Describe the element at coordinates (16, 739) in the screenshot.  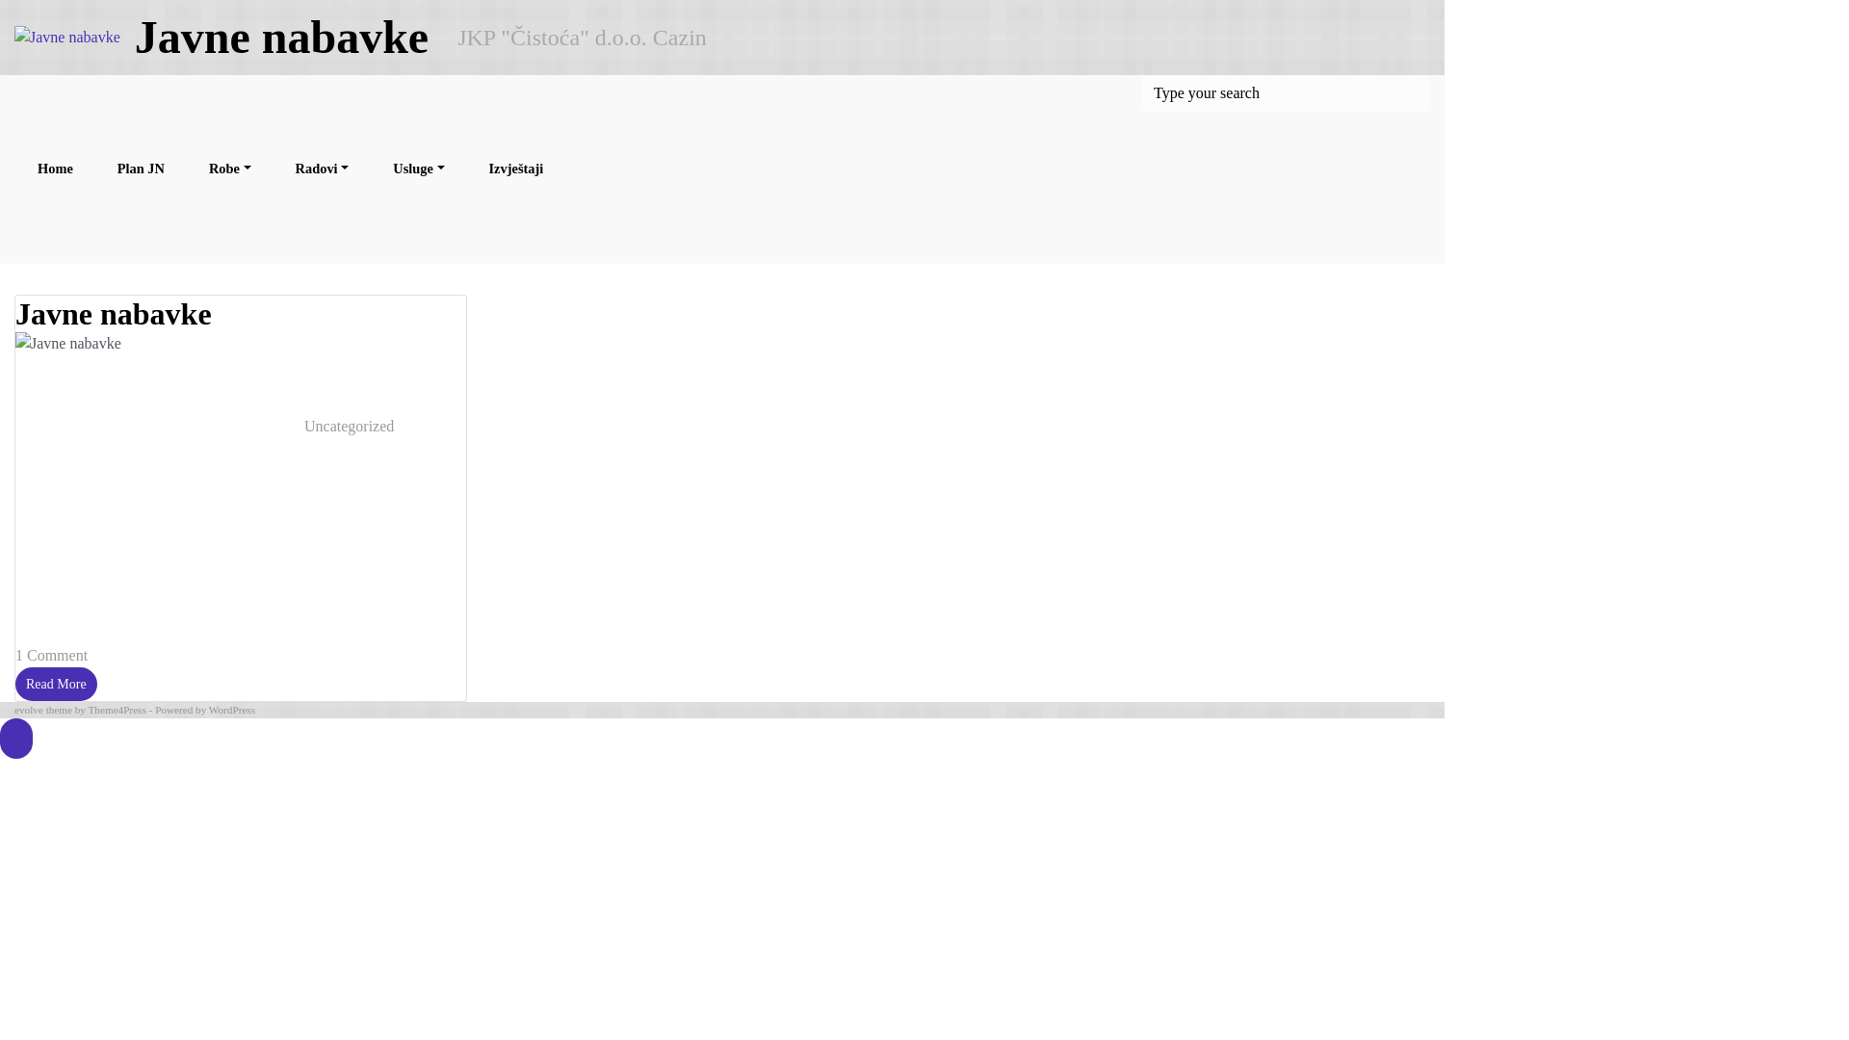
I see ` ` at that location.